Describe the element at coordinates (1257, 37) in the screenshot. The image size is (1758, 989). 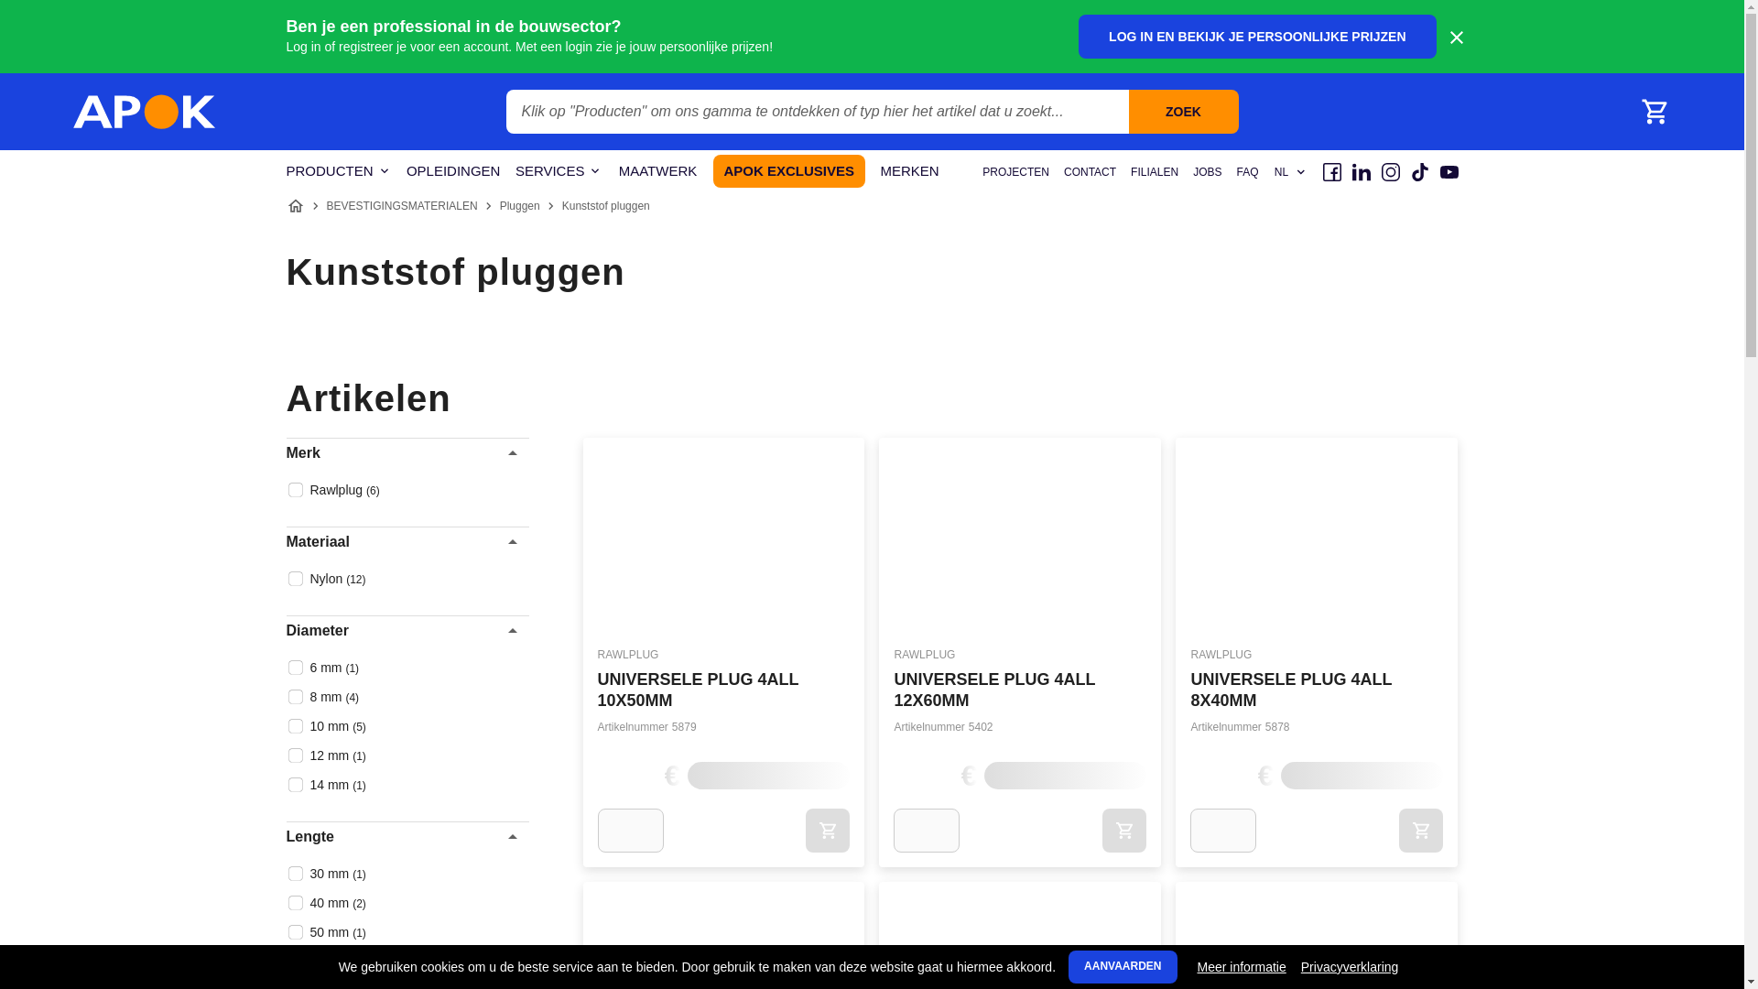
I see `LOG IN EN BEKIJK JE PERSOONLIJKE PRIJZEN` at that location.